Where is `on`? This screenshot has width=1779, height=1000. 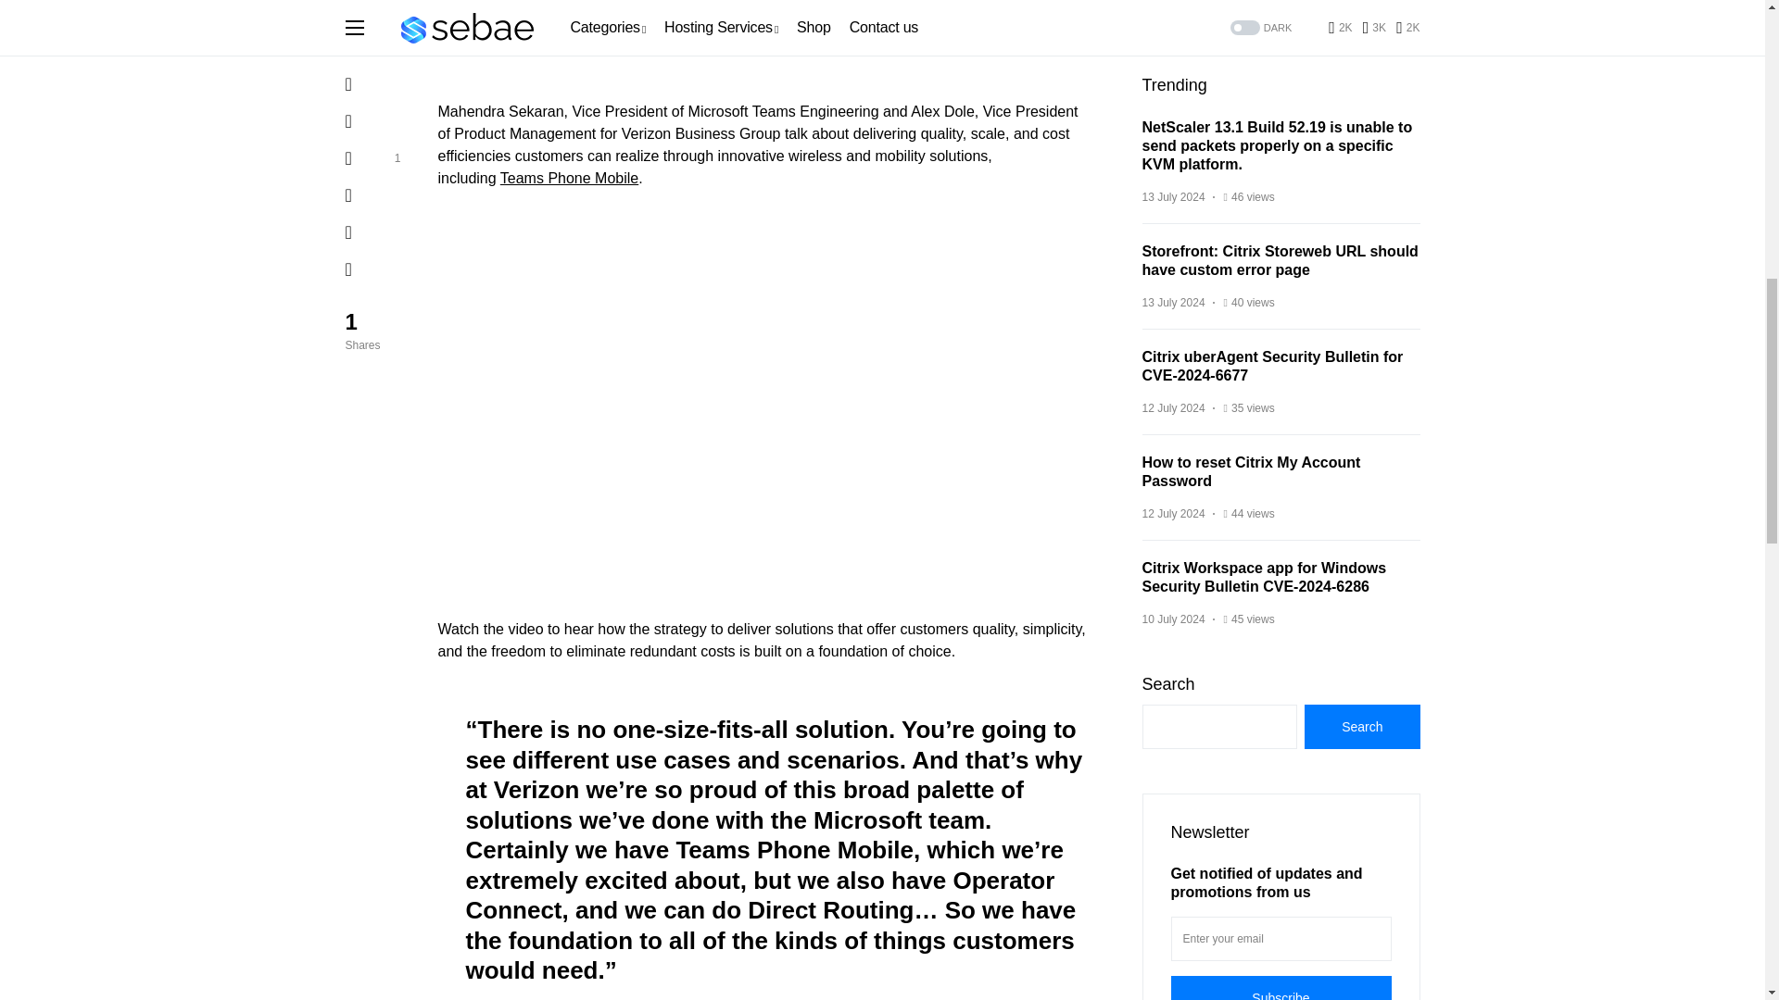 on is located at coordinates (1177, 113).